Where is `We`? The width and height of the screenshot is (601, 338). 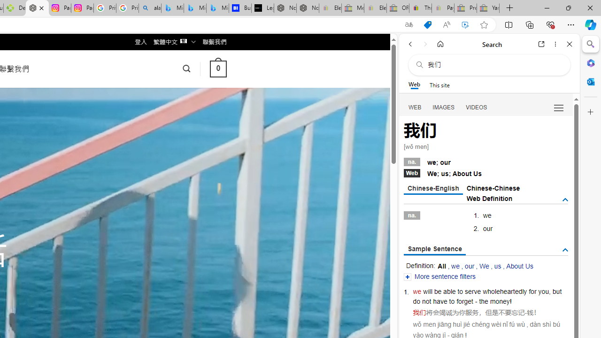
We is located at coordinates (484, 266).